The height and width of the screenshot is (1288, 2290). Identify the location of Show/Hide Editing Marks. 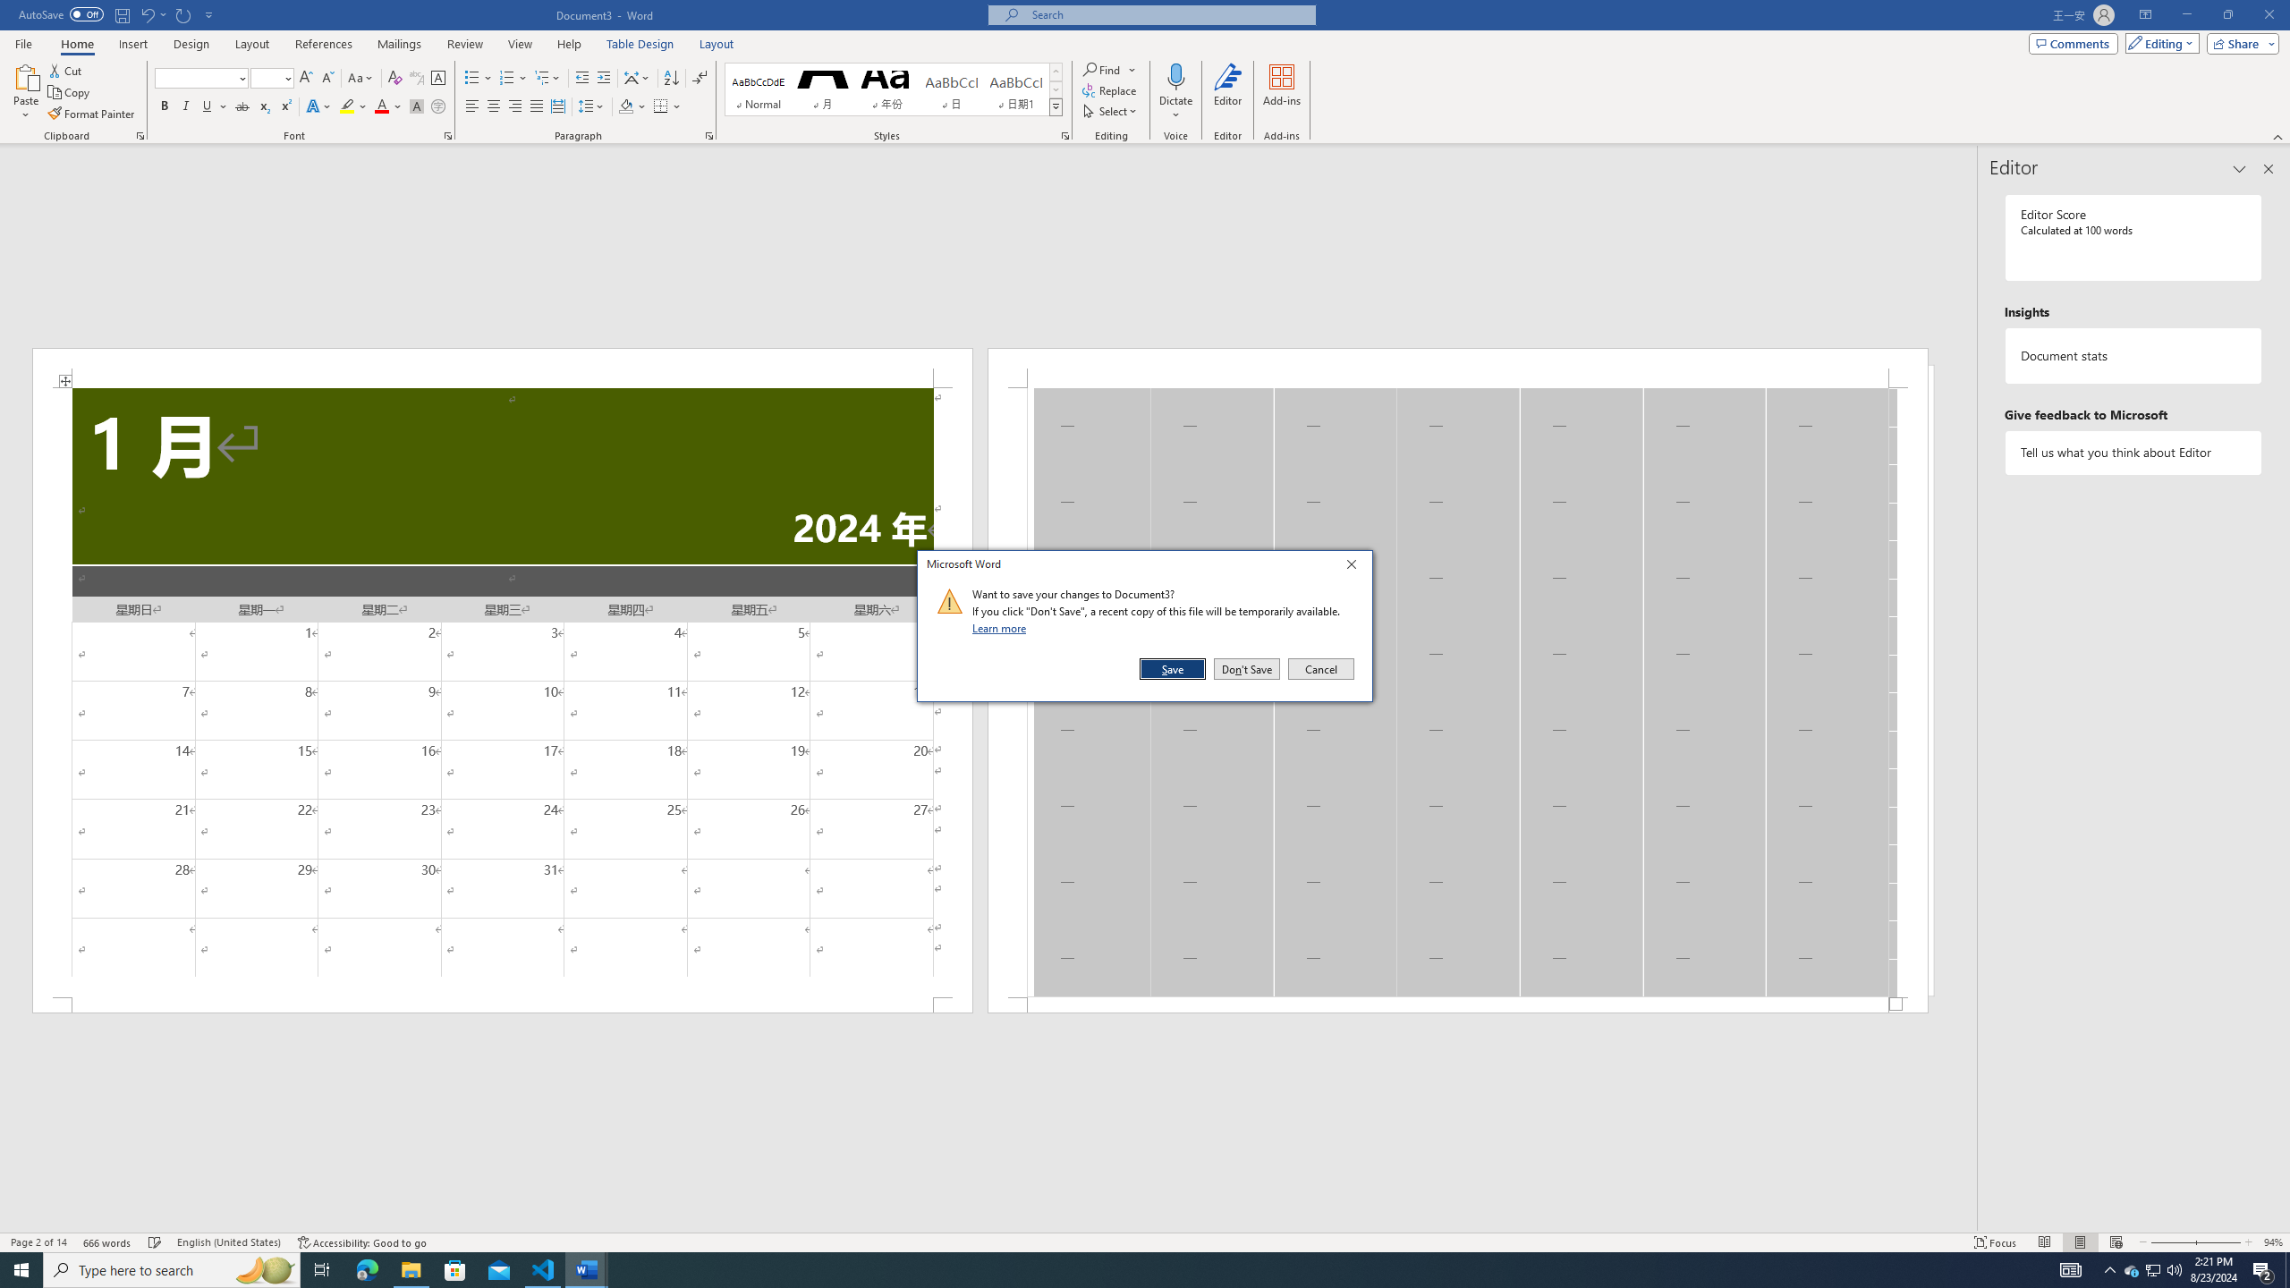
(700, 79).